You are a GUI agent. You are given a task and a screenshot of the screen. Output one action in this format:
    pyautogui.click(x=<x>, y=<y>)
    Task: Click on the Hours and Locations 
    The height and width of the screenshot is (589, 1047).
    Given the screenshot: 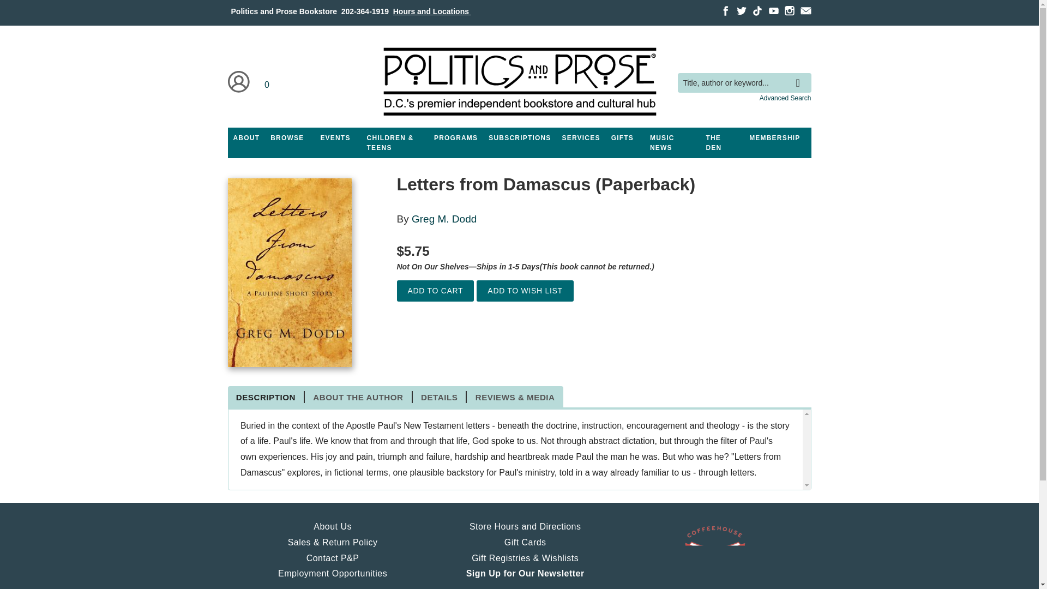 What is the action you would take?
    pyautogui.click(x=432, y=11)
    